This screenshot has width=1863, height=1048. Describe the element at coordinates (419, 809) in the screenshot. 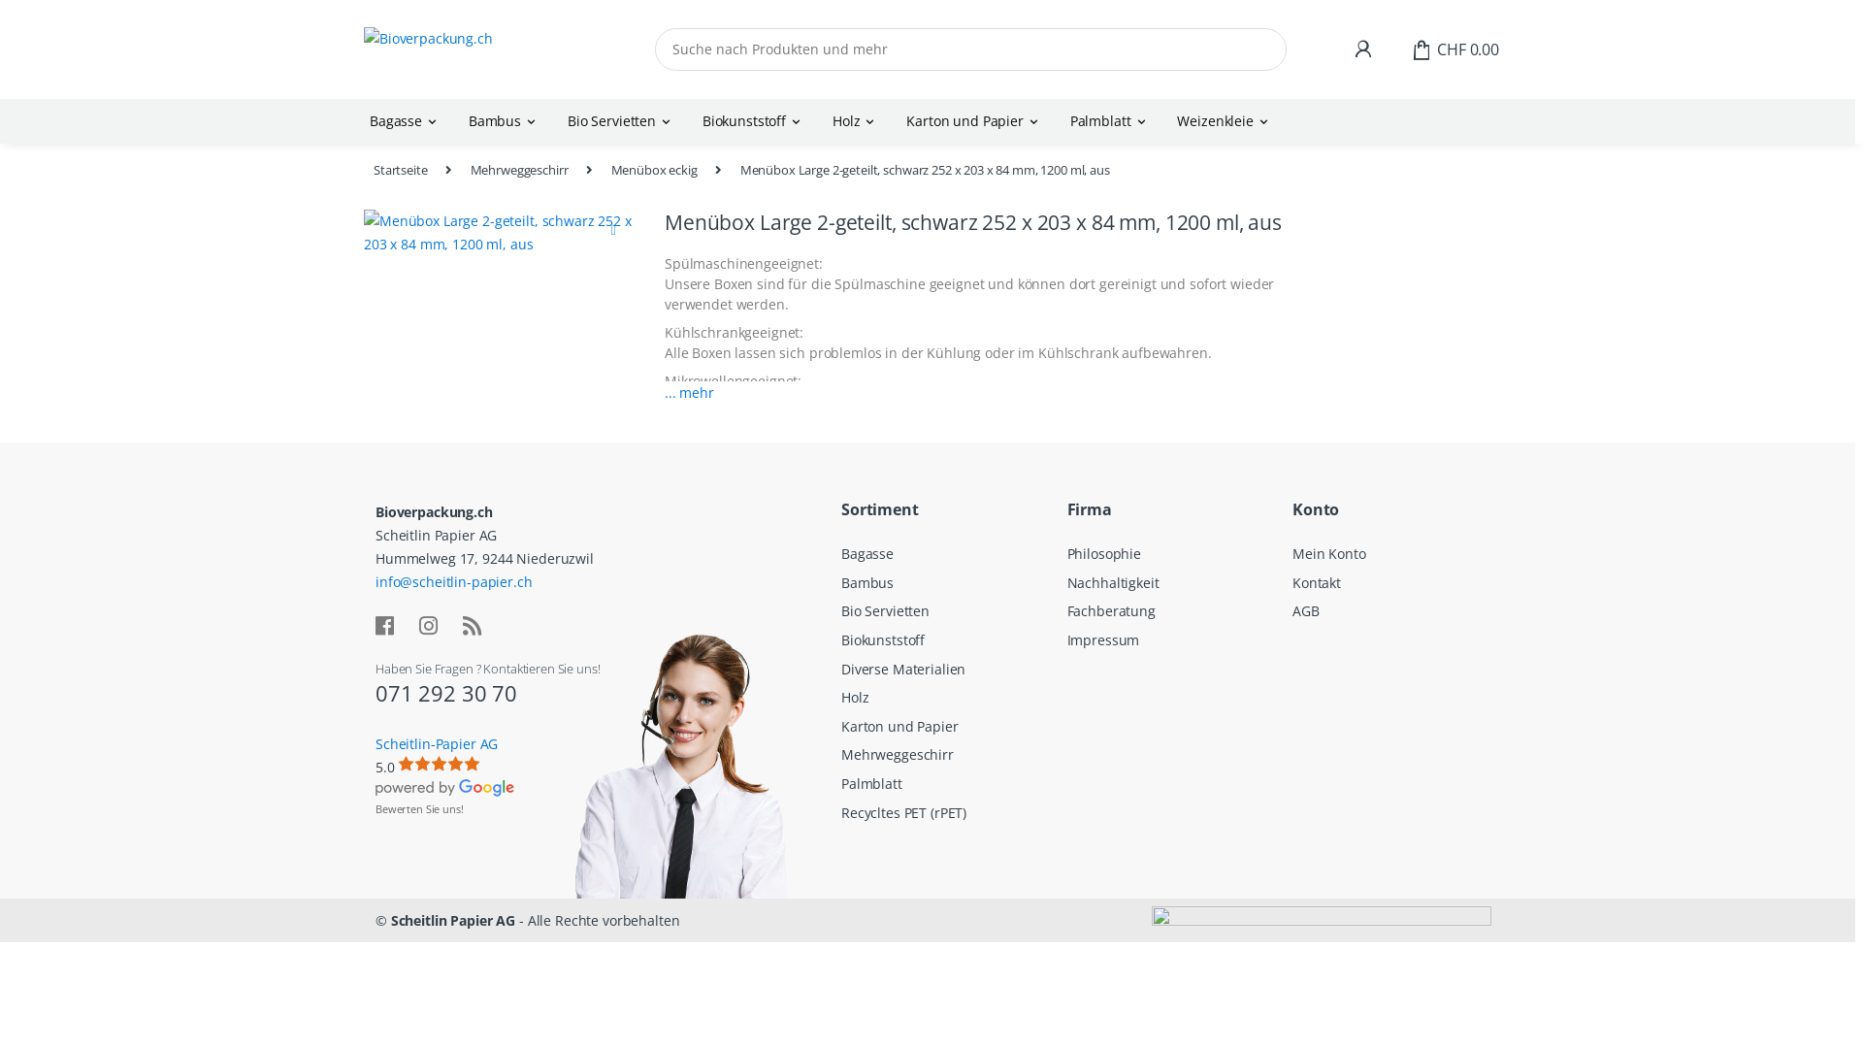

I see `Bewerten Sie uns!` at that location.